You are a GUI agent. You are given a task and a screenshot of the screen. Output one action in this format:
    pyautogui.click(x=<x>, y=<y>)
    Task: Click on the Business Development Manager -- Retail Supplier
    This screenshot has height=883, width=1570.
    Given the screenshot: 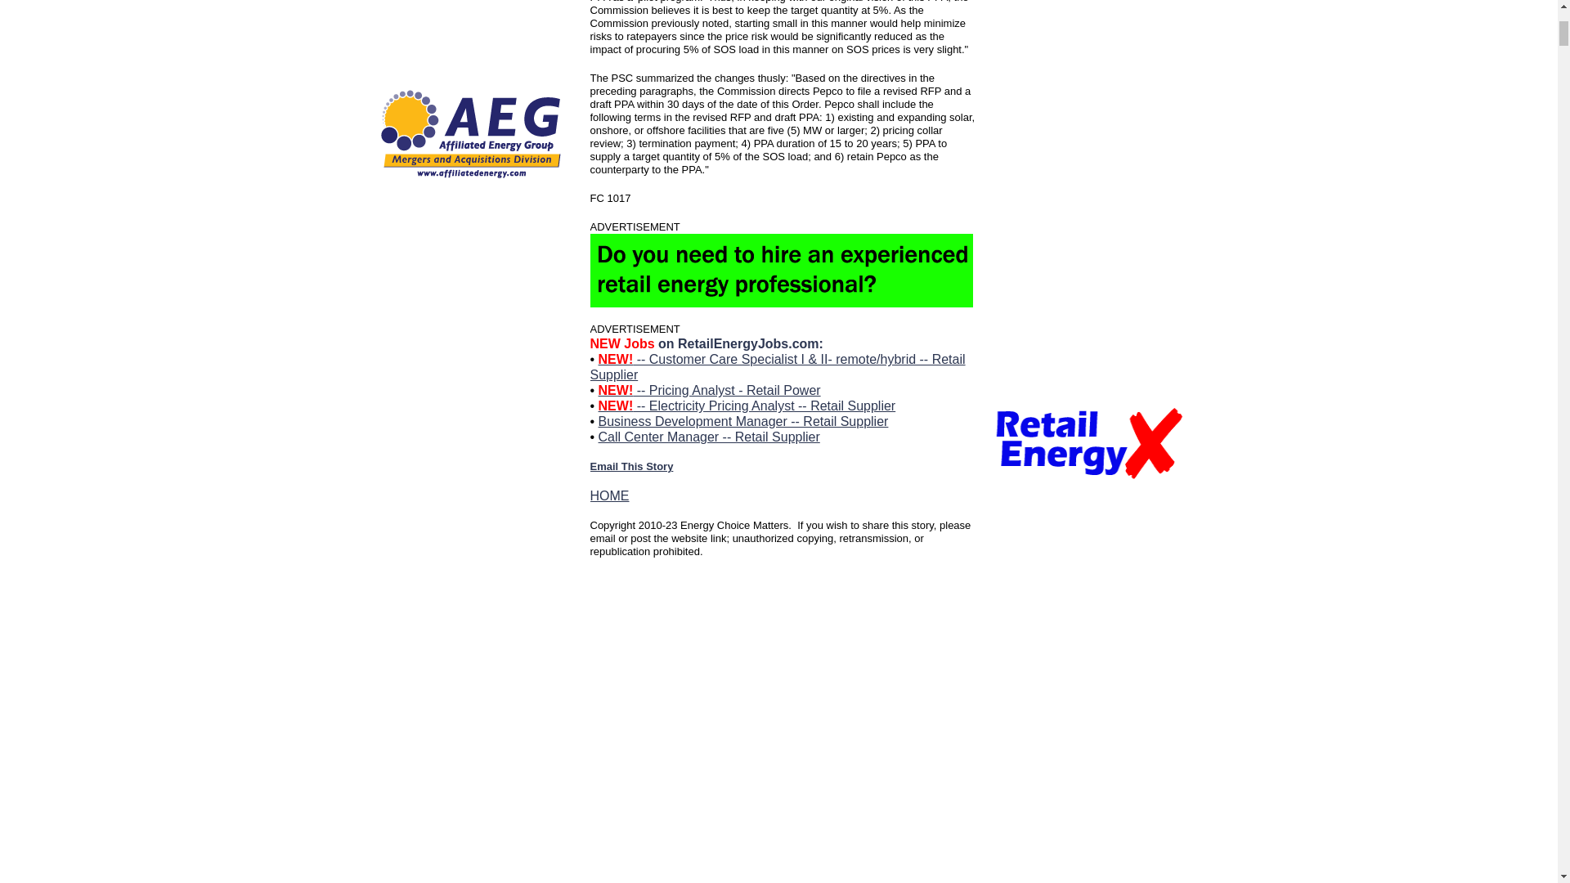 What is the action you would take?
    pyautogui.click(x=742, y=420)
    